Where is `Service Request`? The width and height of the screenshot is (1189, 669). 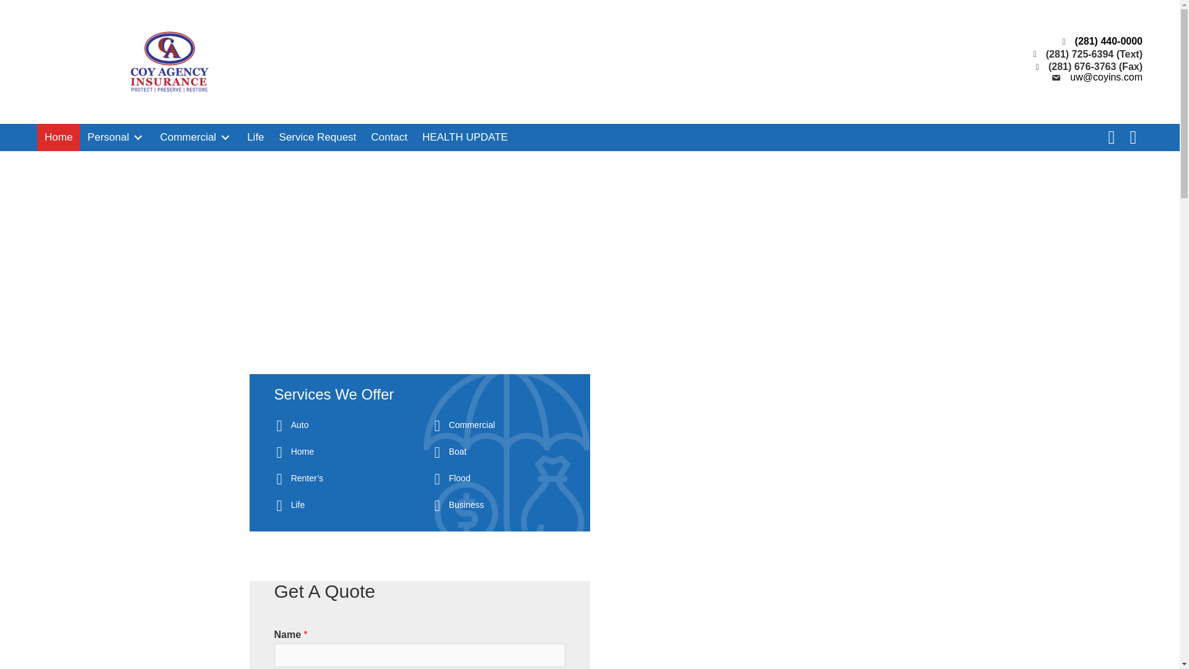
Service Request is located at coordinates (318, 138).